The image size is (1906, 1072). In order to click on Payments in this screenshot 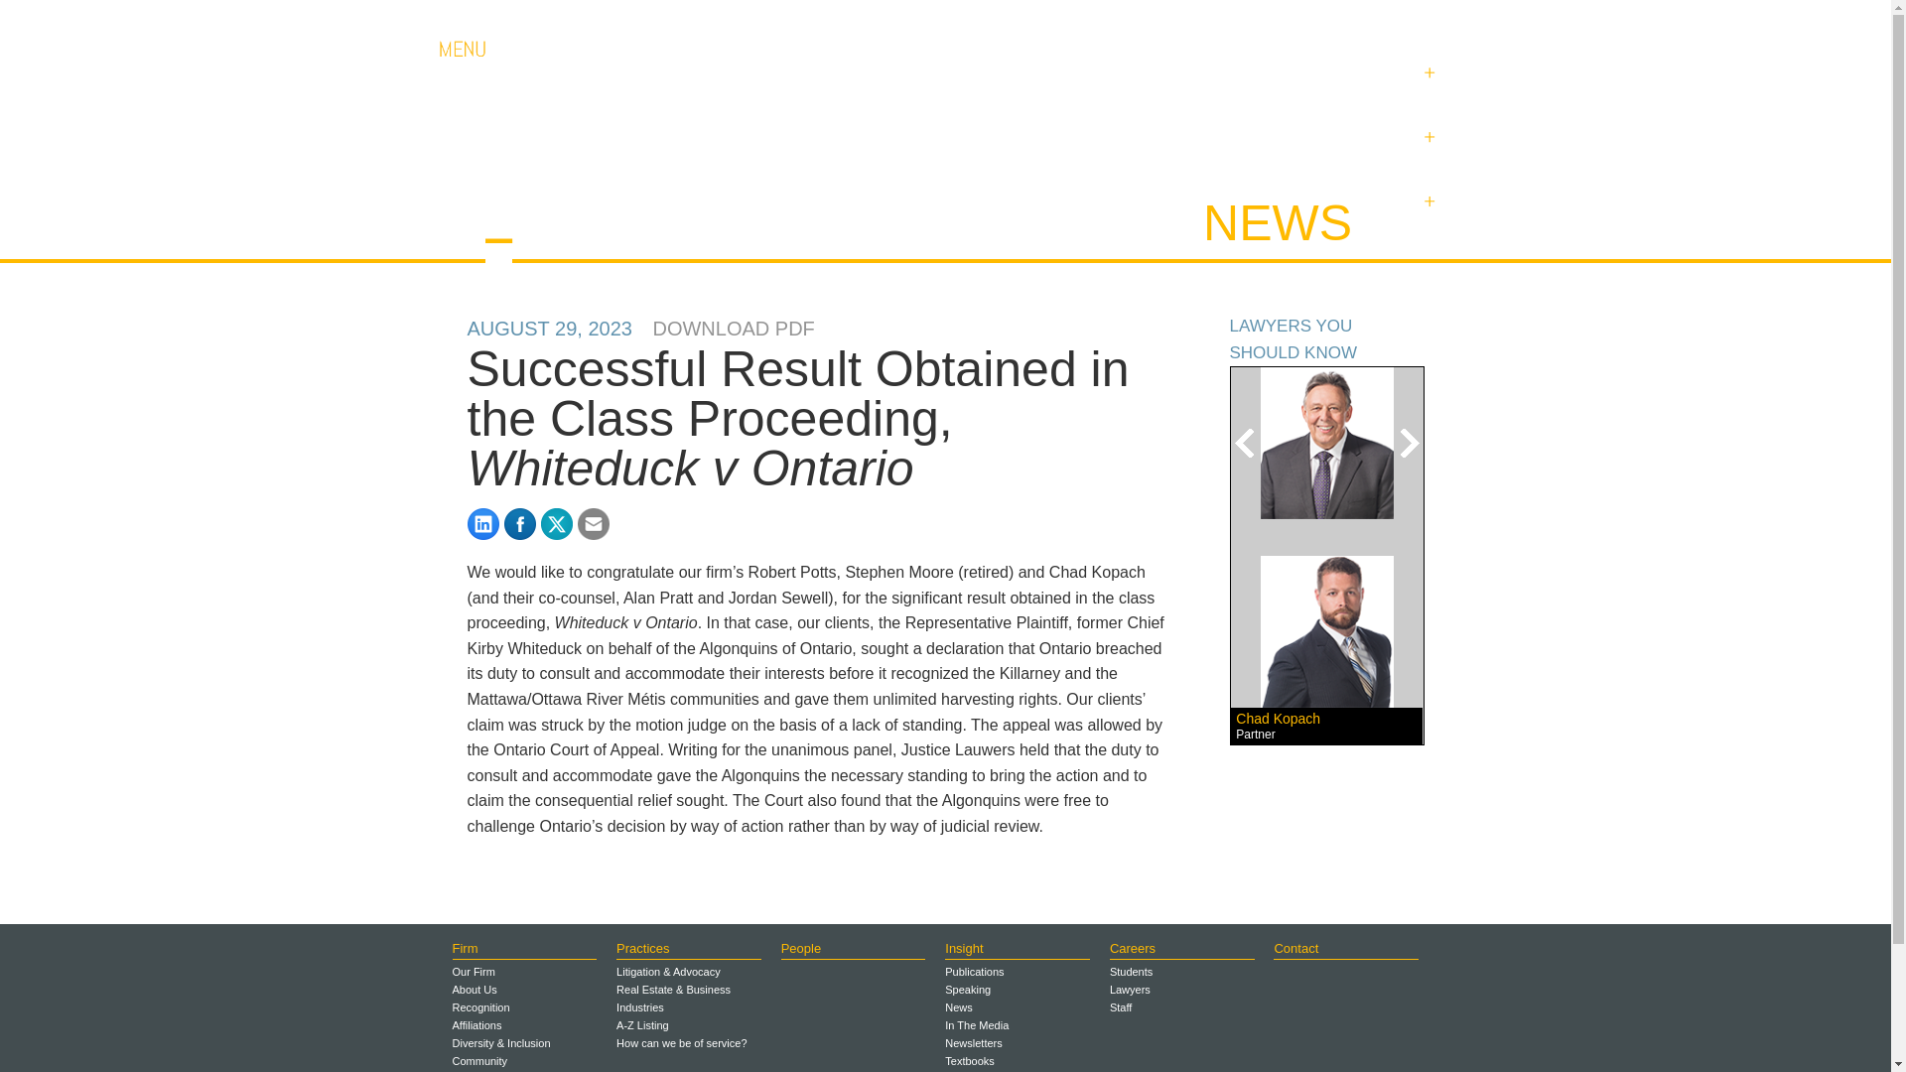, I will do `click(1412, 19)`.